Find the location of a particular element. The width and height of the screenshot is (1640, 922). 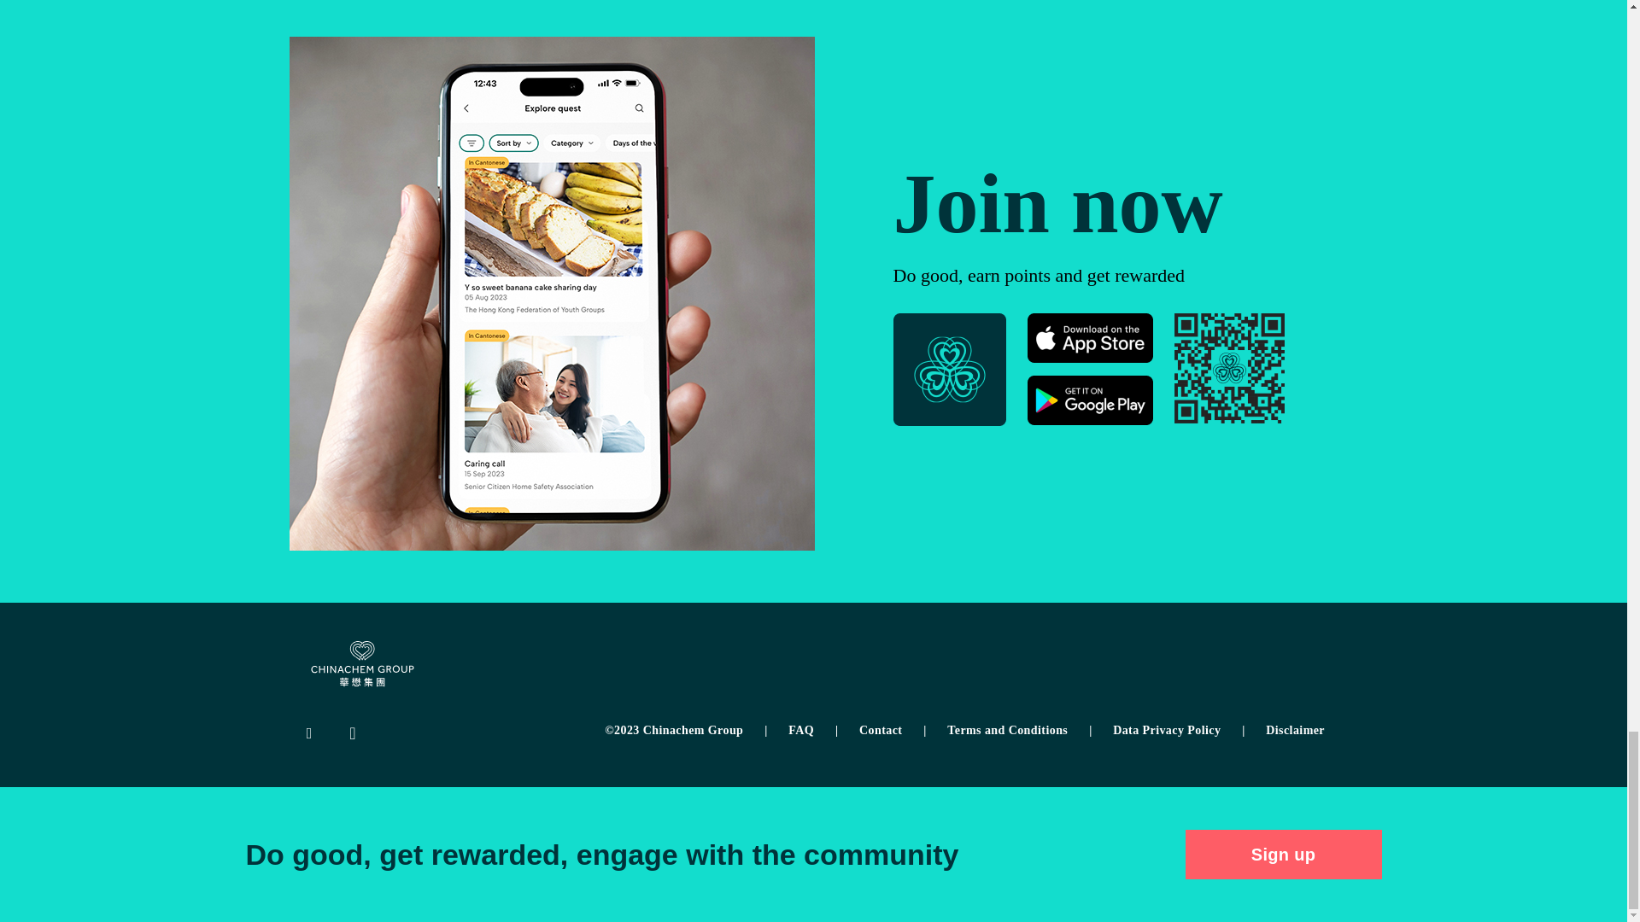

Data Privacy Policy is located at coordinates (1179, 729).